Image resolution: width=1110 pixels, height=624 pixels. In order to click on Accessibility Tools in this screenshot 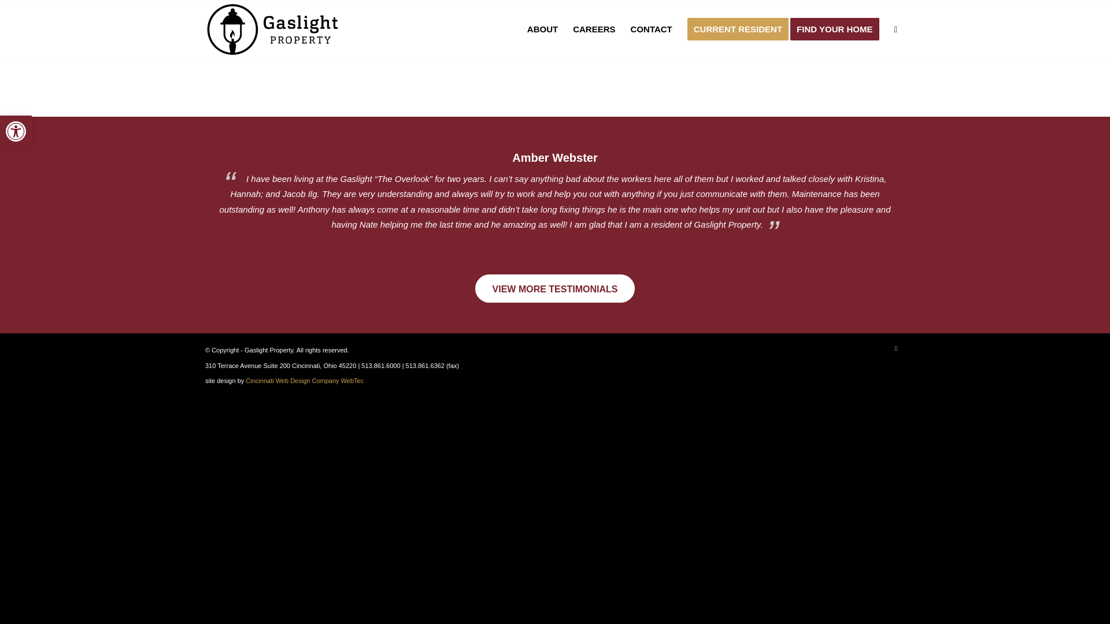, I will do `click(304, 381)`.